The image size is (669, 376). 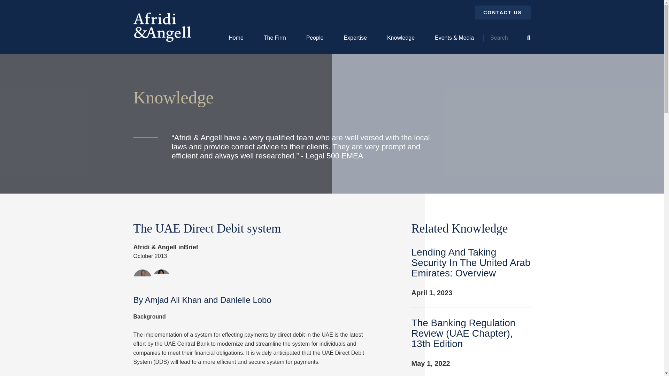 What do you see at coordinates (161, 279) in the screenshot?
I see `Danielle Lobo` at bounding box center [161, 279].